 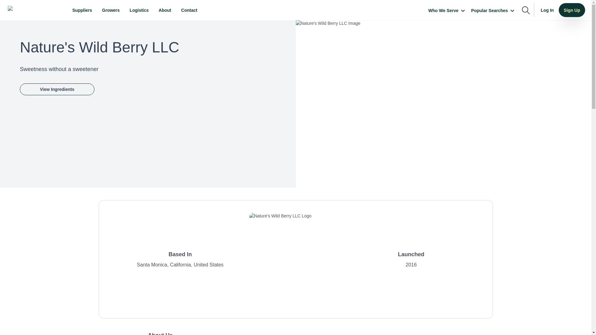 What do you see at coordinates (447, 11) in the screenshot?
I see `Who We Serve` at bounding box center [447, 11].